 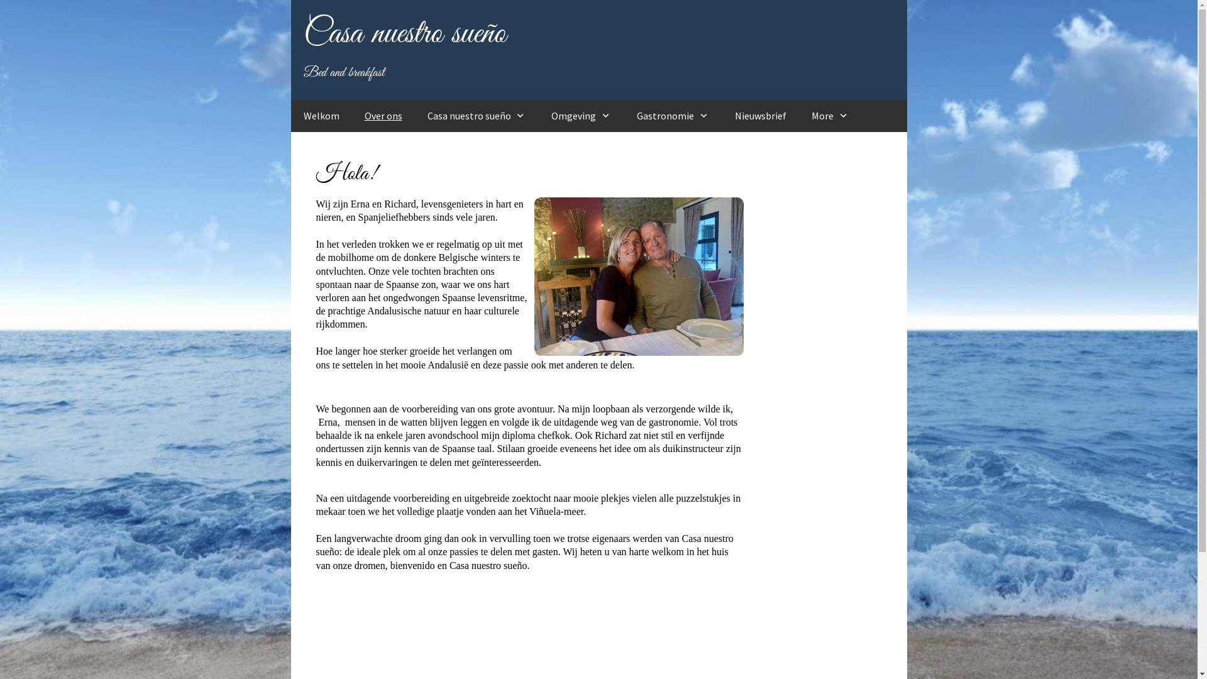 I want to click on Welkom, so click(x=321, y=116).